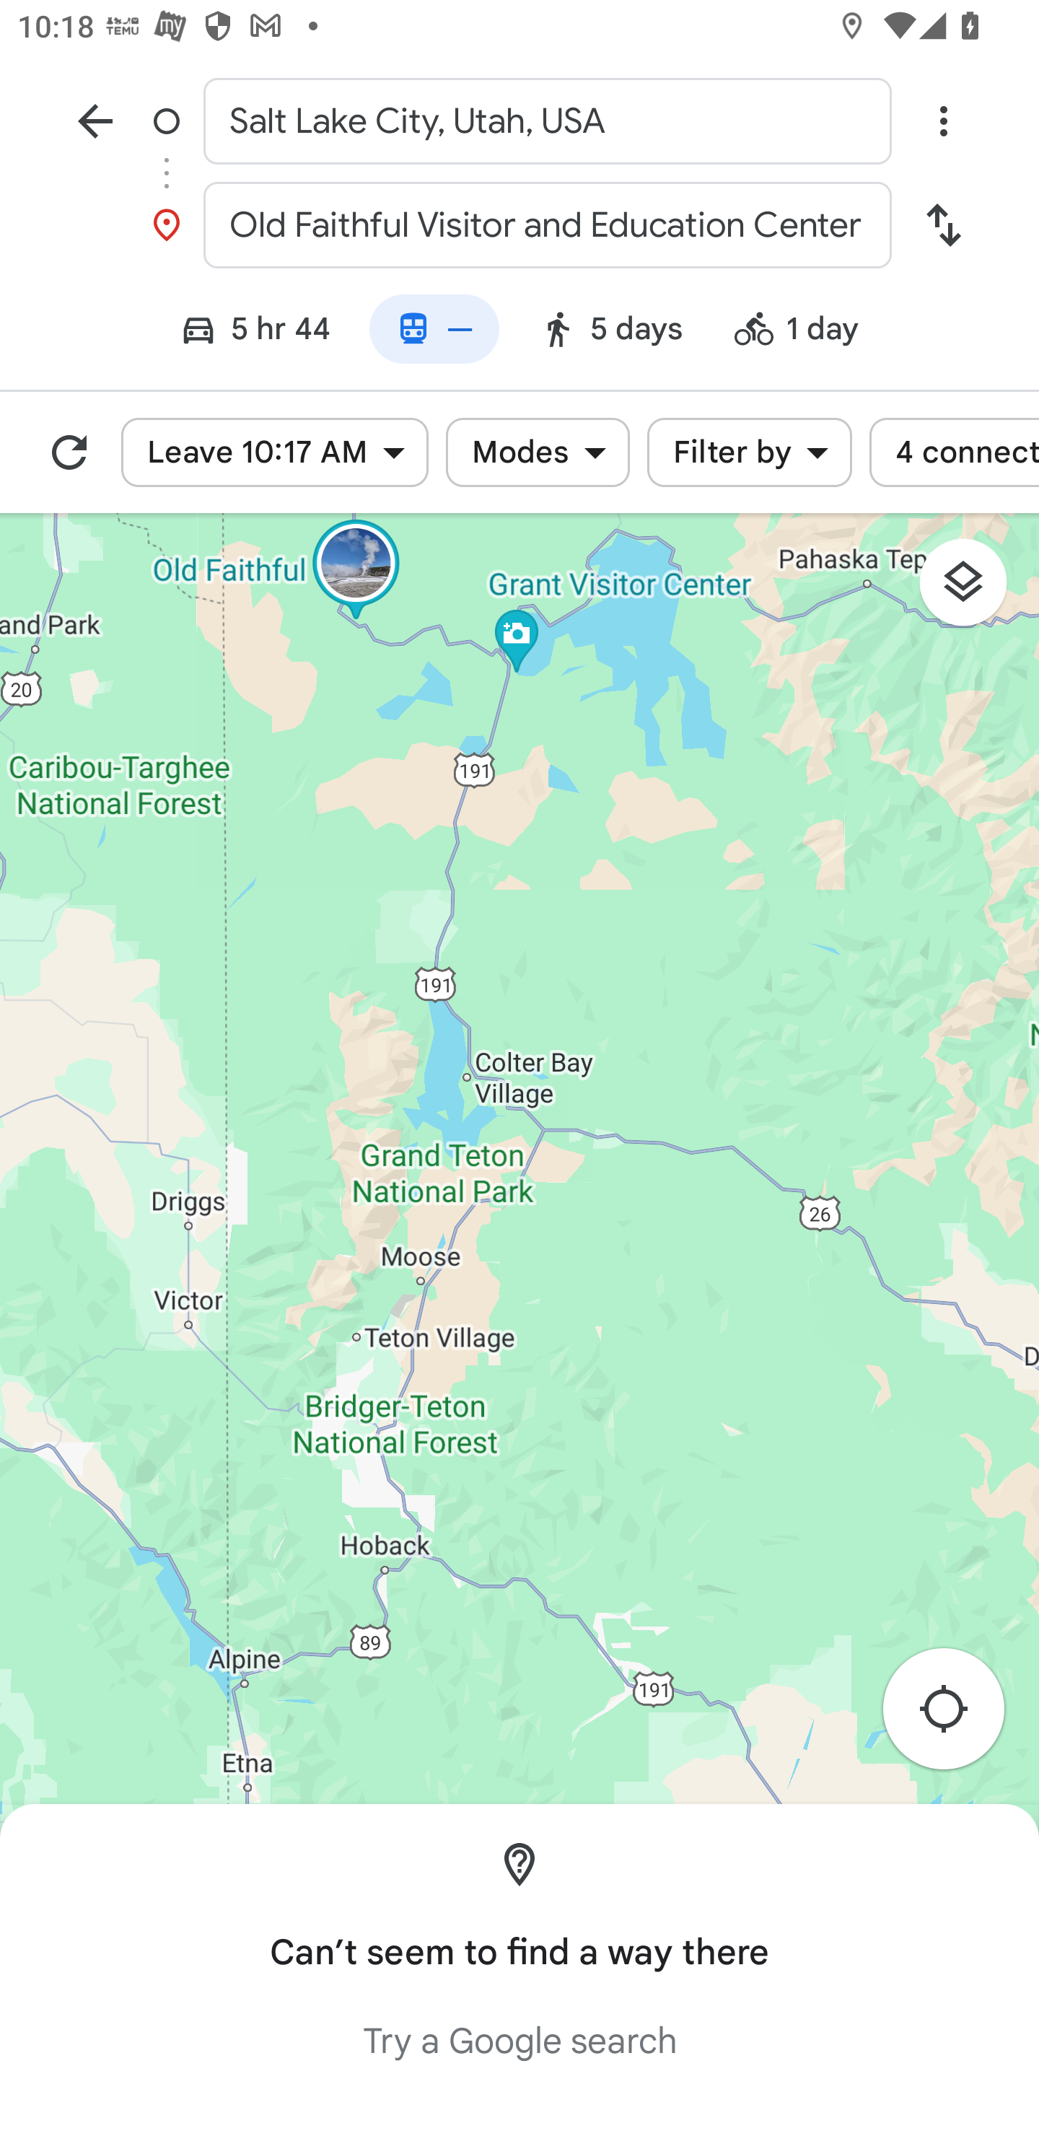 This screenshot has height=2136, width=1039. What do you see at coordinates (808, 333) in the screenshot?
I see `Bicycling mode: 1 day 1 day` at bounding box center [808, 333].